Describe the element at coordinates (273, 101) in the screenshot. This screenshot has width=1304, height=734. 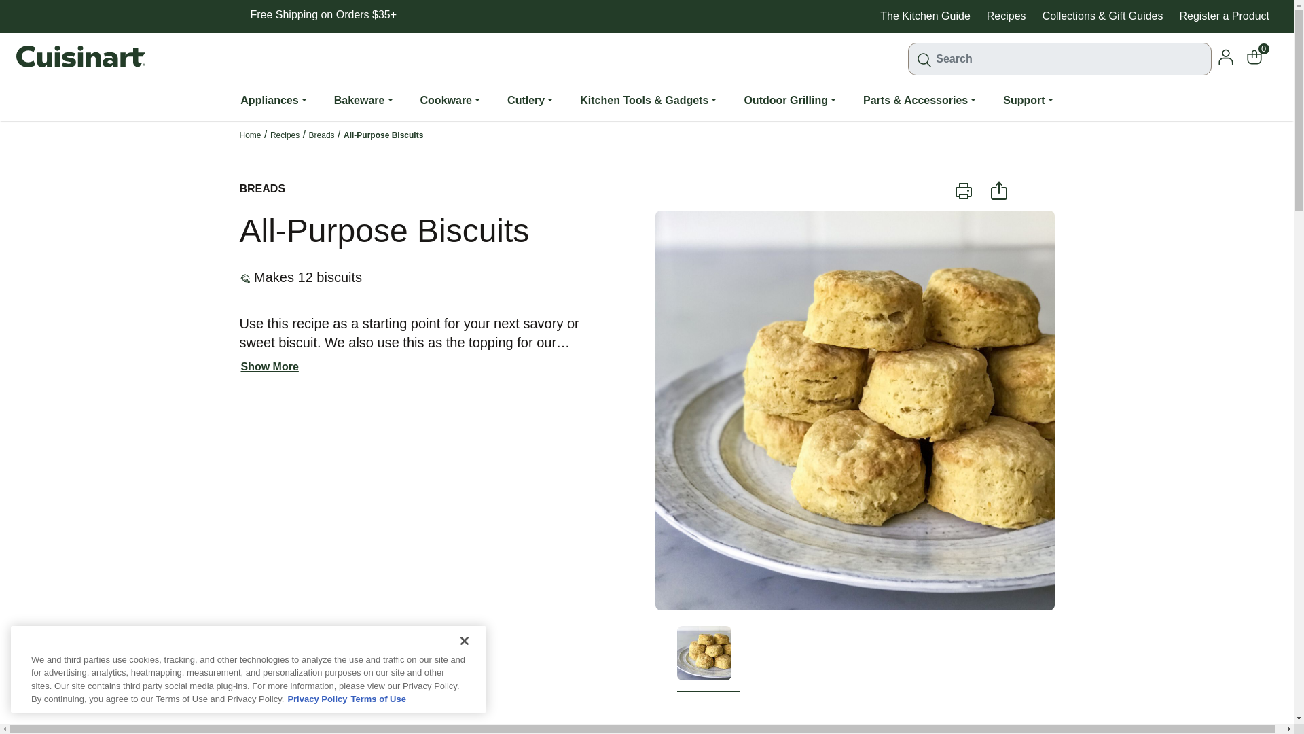
I see `Appliances` at that location.